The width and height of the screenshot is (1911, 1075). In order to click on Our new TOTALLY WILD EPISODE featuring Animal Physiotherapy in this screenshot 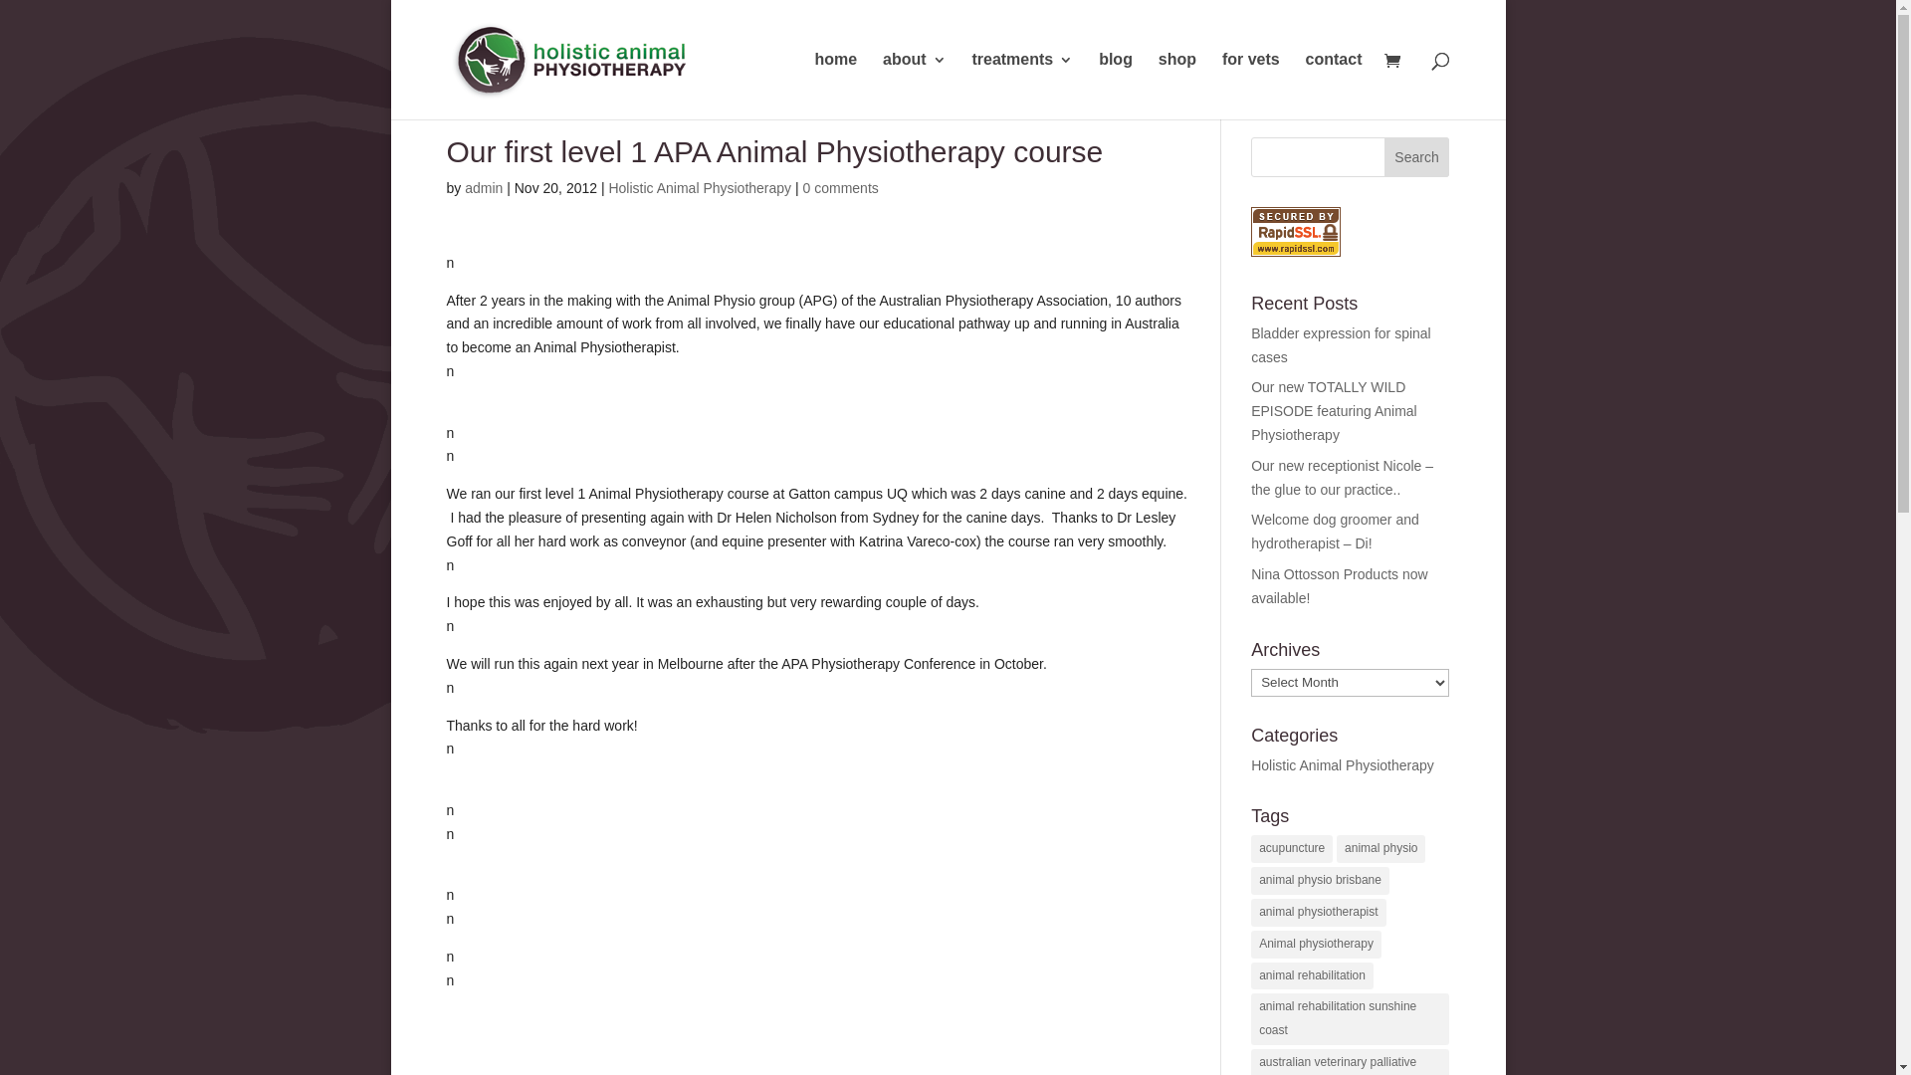, I will do `click(1334, 411)`.